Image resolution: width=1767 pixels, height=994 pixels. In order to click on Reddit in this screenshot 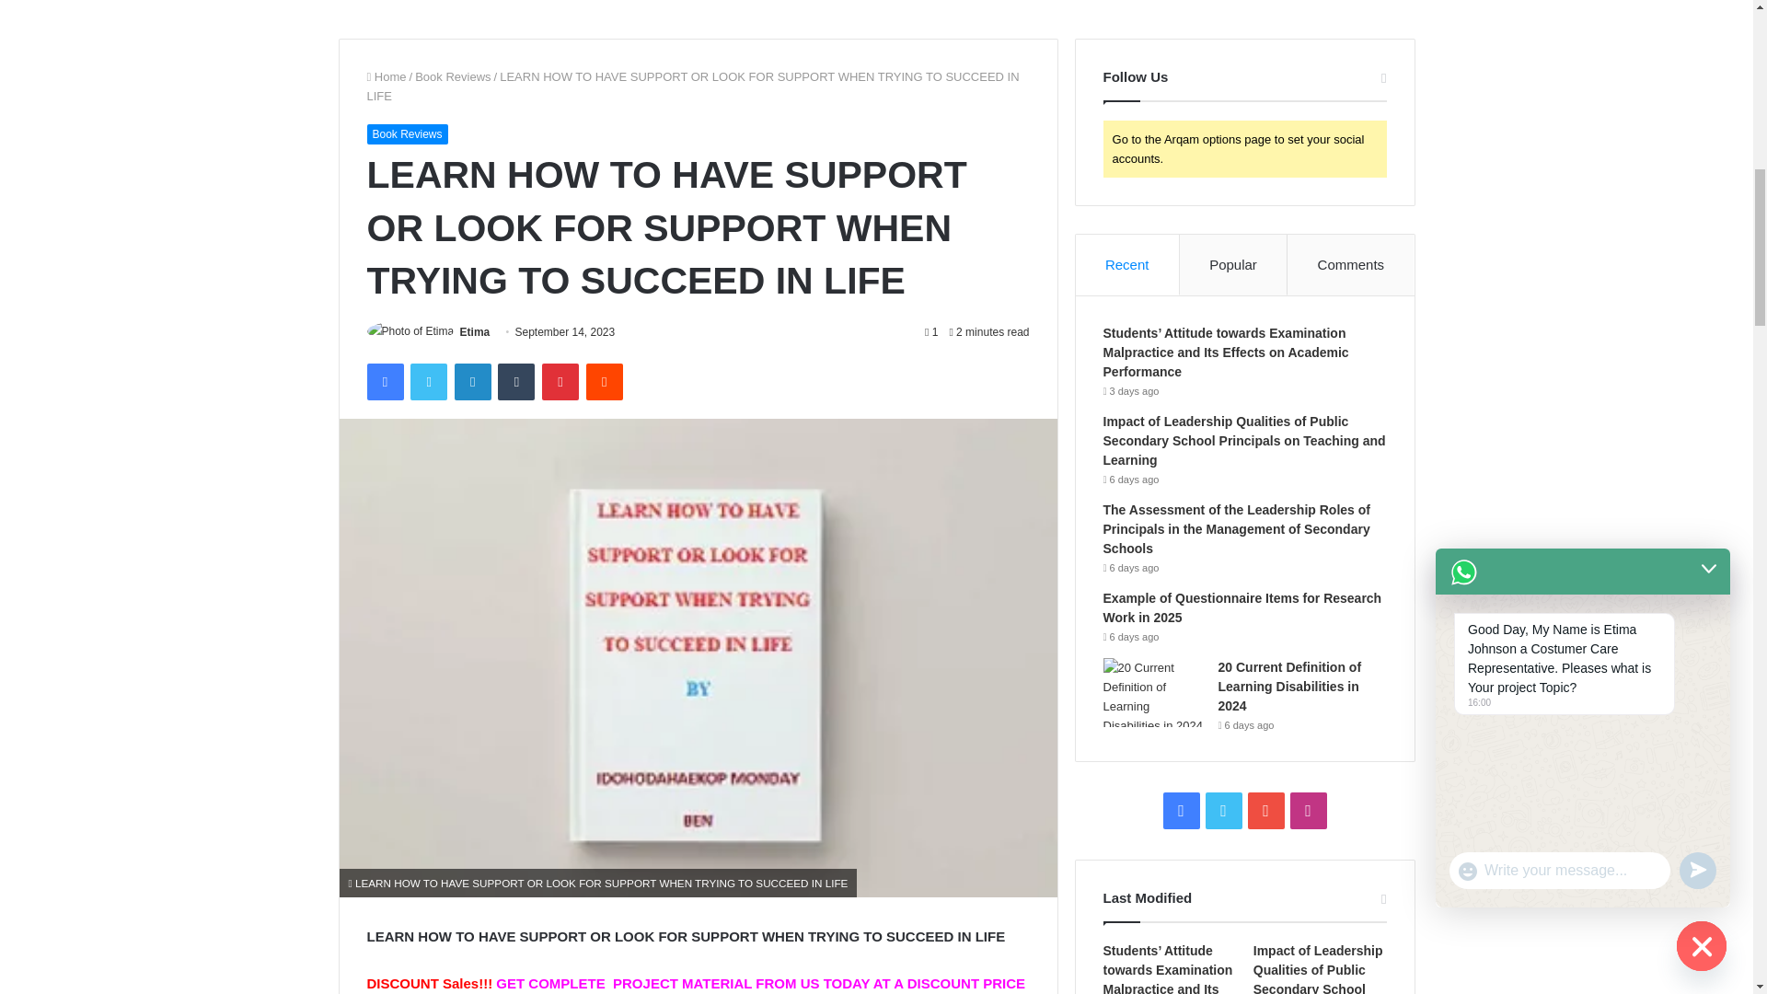, I will do `click(605, 382)`.